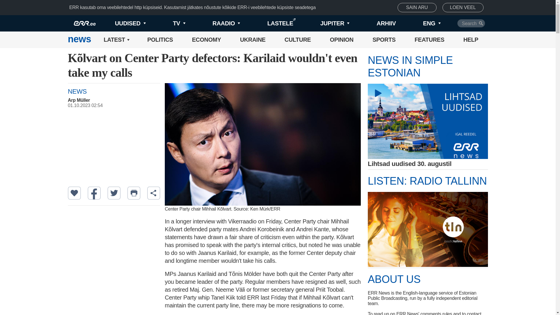 This screenshot has width=560, height=315. I want to click on TV, so click(169, 23).